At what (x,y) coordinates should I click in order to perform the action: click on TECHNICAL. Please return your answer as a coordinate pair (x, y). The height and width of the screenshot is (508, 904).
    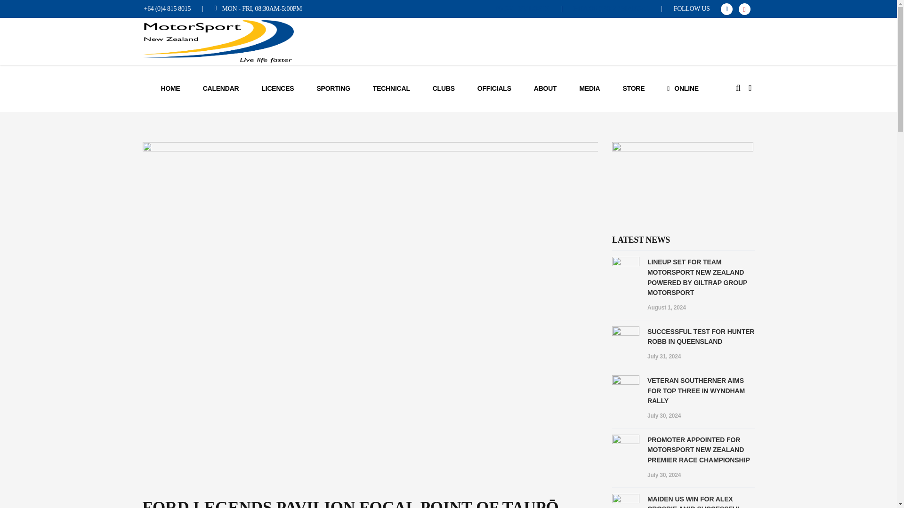
    Looking at the image, I should click on (391, 88).